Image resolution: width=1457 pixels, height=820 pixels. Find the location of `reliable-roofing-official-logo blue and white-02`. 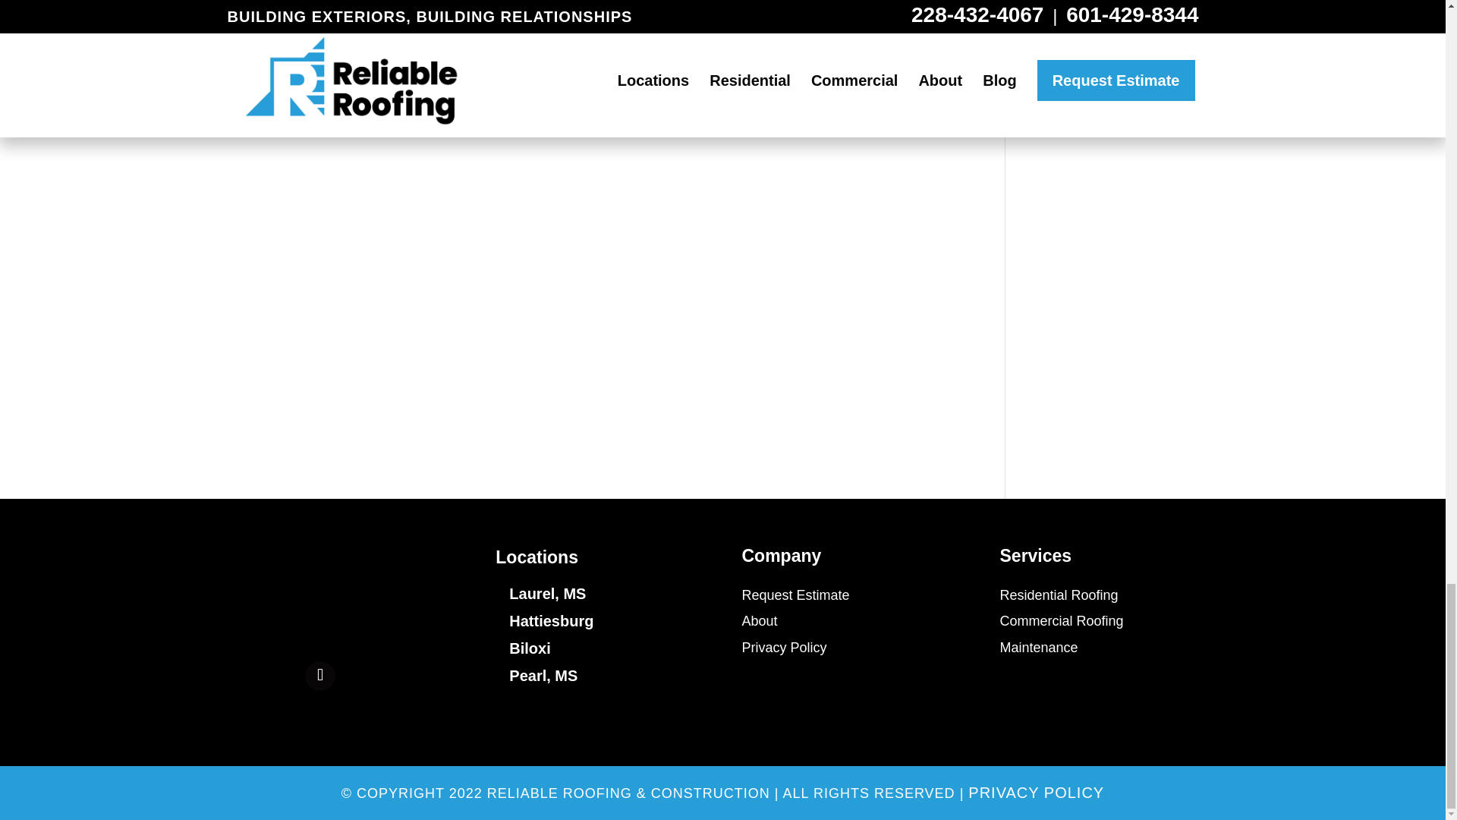

reliable-roofing-official-logo blue and white-02 is located at coordinates (319, 594).